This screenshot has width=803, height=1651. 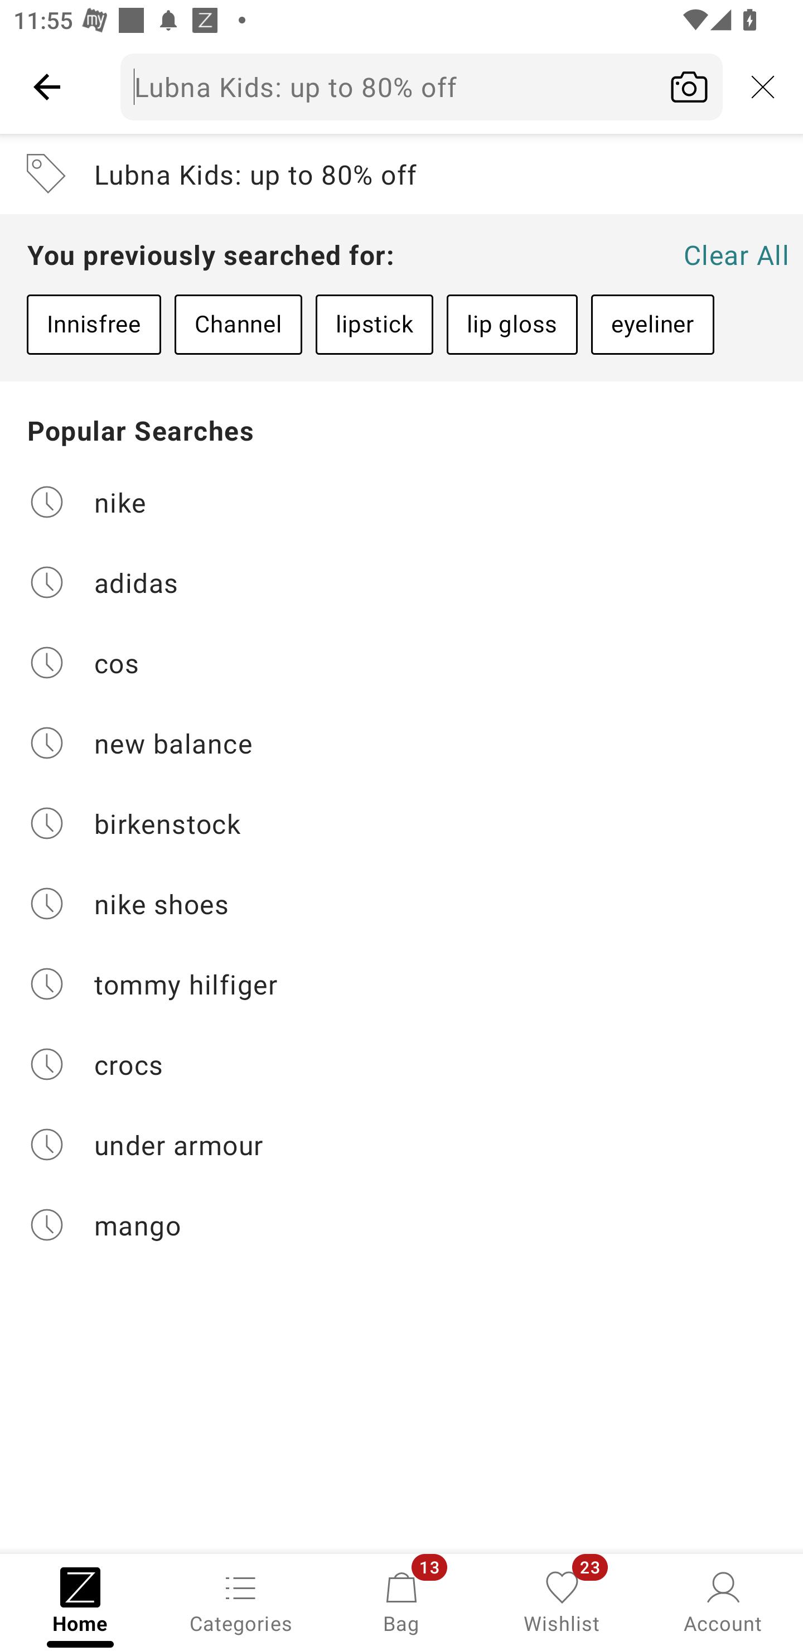 What do you see at coordinates (238, 324) in the screenshot?
I see `Channel` at bounding box center [238, 324].